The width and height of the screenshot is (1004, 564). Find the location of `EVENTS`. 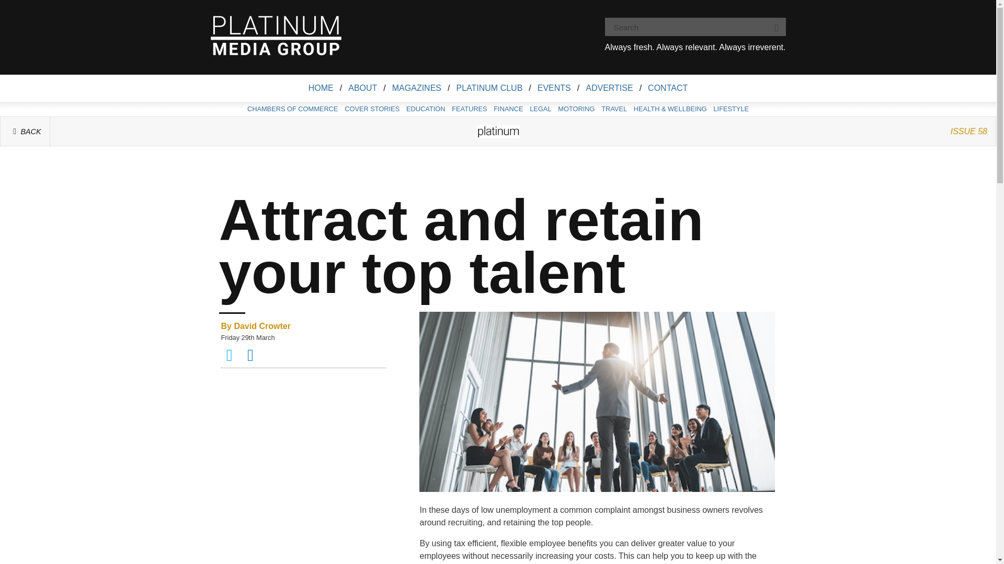

EVENTS is located at coordinates (554, 88).